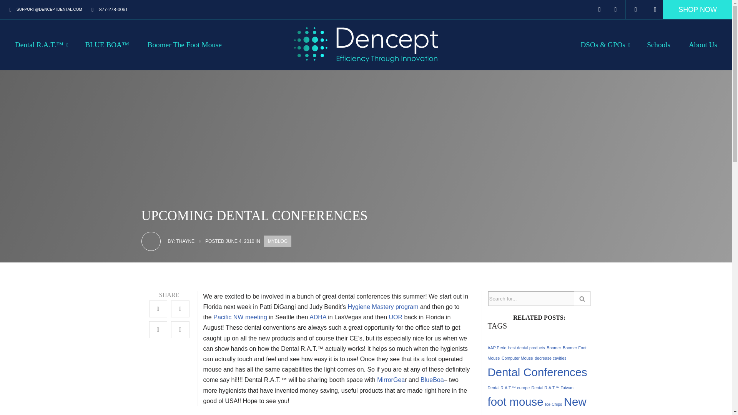  Describe the element at coordinates (158, 309) in the screenshot. I see `Share on facebook-f` at that location.